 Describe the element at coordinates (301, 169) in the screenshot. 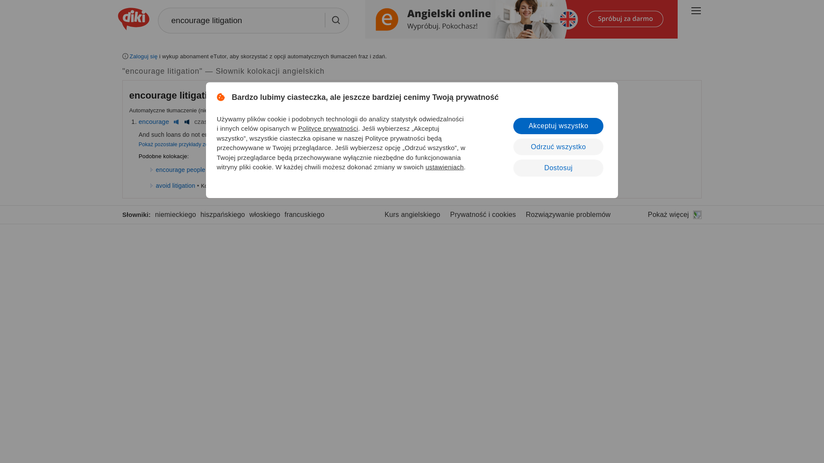

I see `encourage investment` at that location.